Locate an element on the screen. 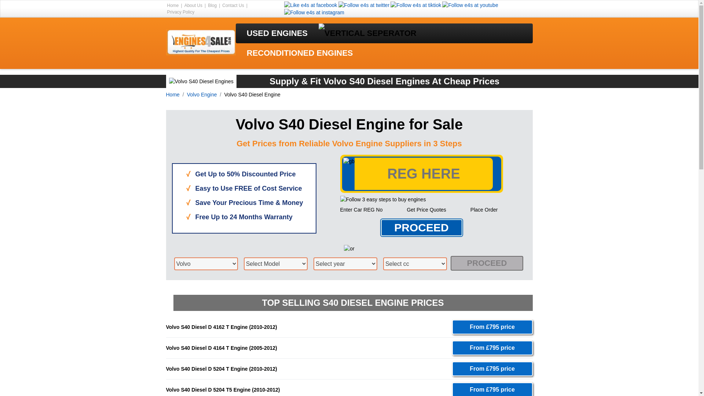 The width and height of the screenshot is (704, 396). Proceed is located at coordinates (421, 227).